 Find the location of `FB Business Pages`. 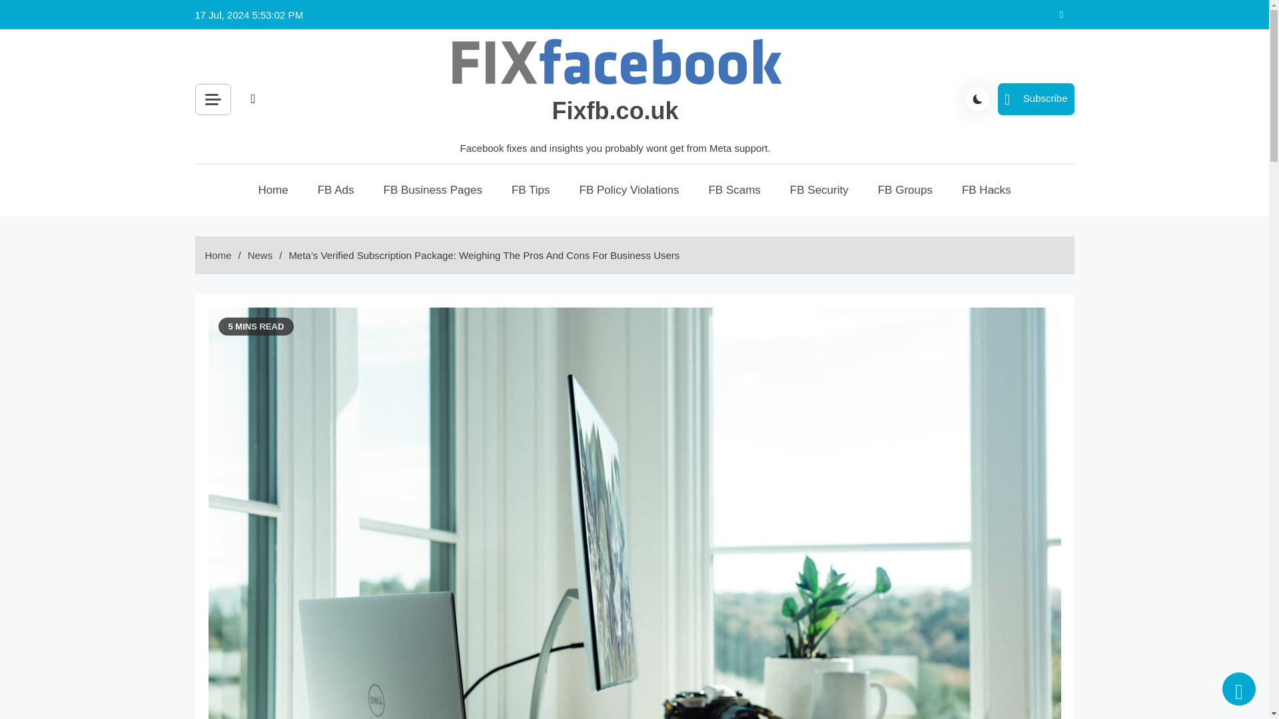

FB Business Pages is located at coordinates (433, 190).